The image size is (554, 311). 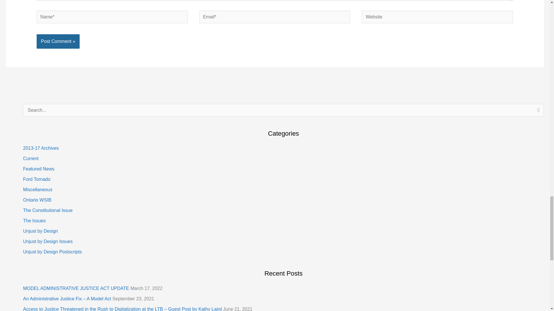 What do you see at coordinates (37, 200) in the screenshot?
I see `Ontario WSIB` at bounding box center [37, 200].